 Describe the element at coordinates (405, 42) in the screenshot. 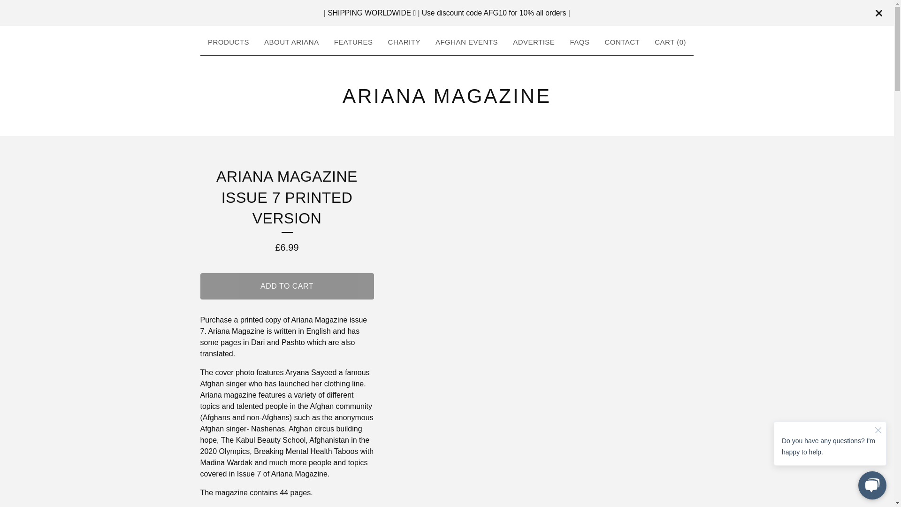

I see `CHARITY` at that location.